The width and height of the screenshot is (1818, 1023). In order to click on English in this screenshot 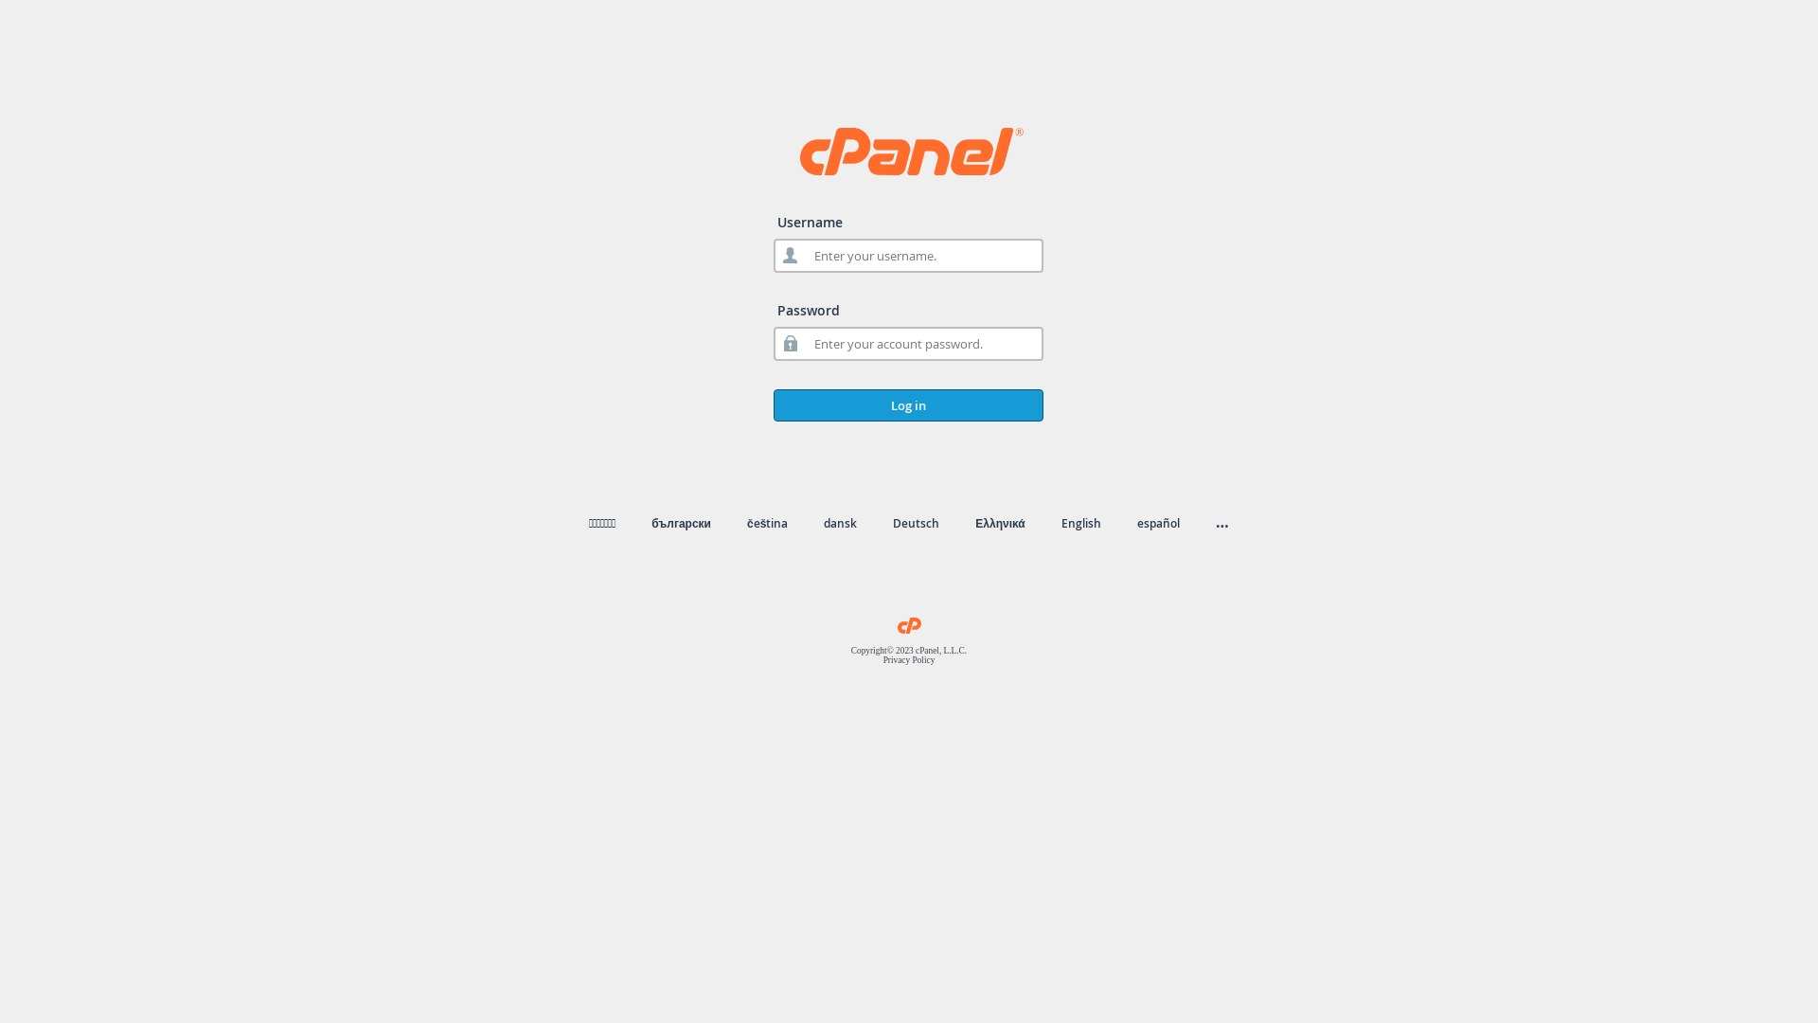, I will do `click(1081, 523)`.